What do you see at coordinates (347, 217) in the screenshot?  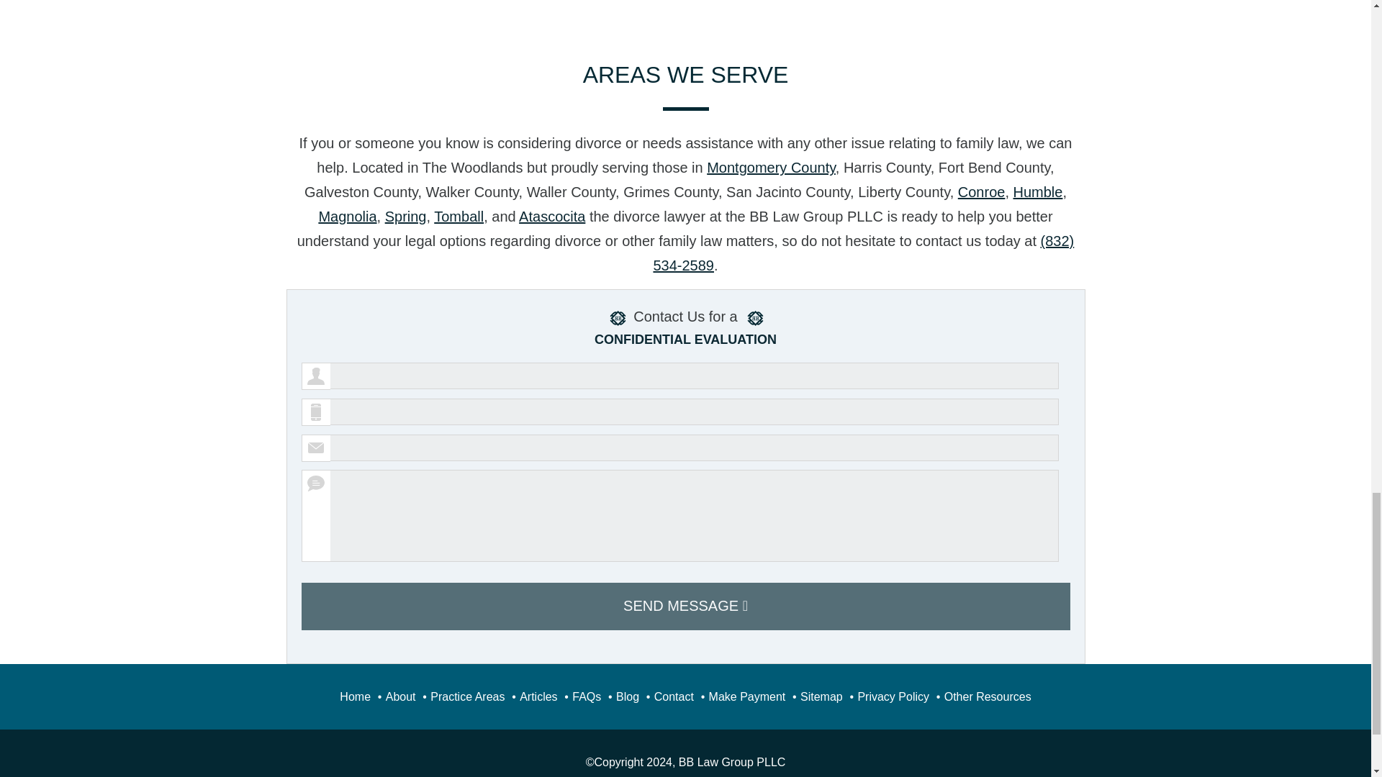 I see `Magnolia` at bounding box center [347, 217].